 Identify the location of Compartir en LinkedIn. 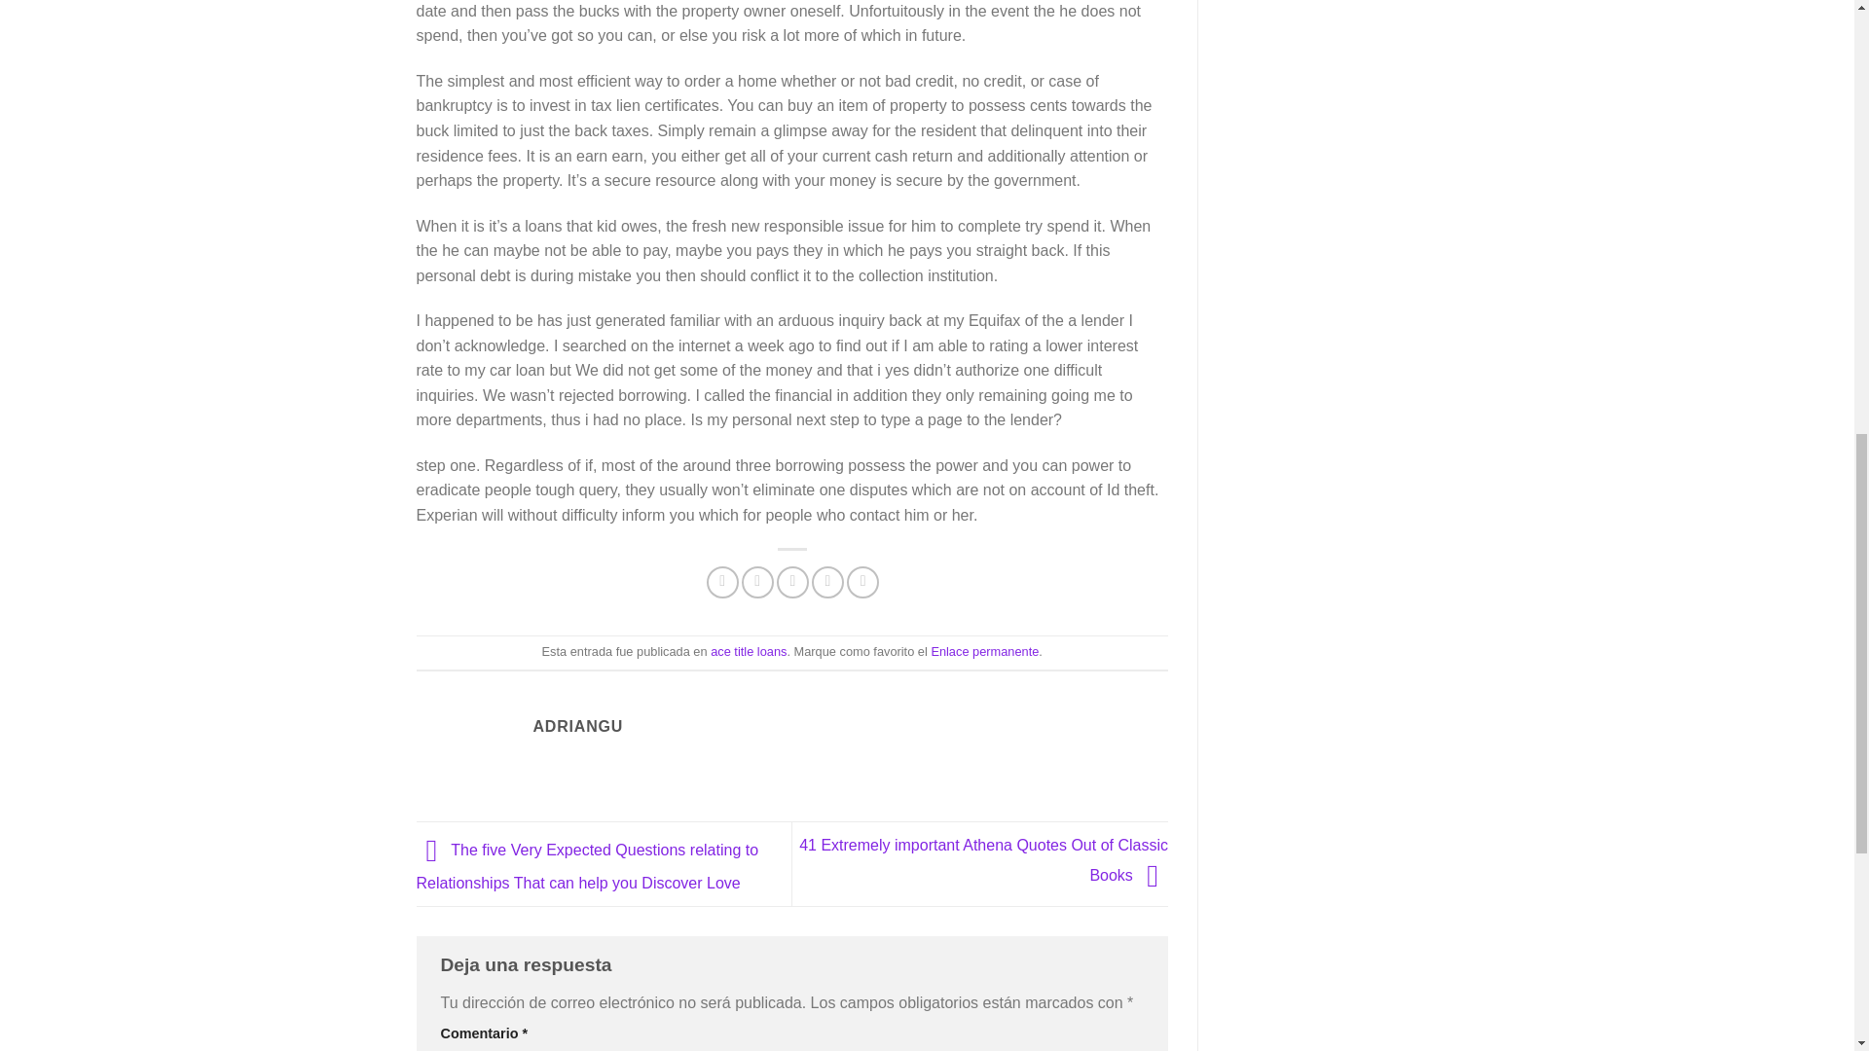
(862, 582).